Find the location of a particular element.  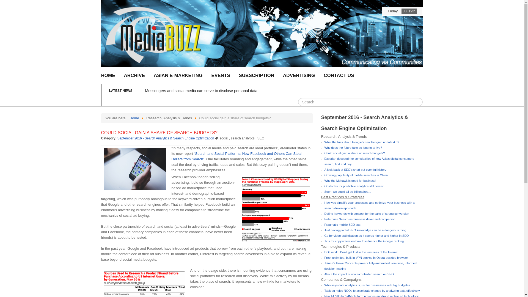

Search ... is located at coordinates (360, 102).